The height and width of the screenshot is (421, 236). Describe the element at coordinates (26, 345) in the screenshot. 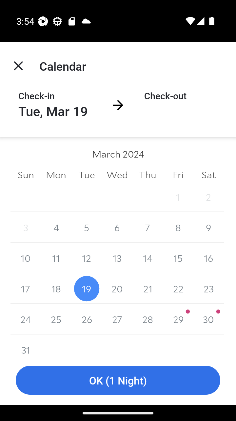

I see `31 31 March 2024` at that location.